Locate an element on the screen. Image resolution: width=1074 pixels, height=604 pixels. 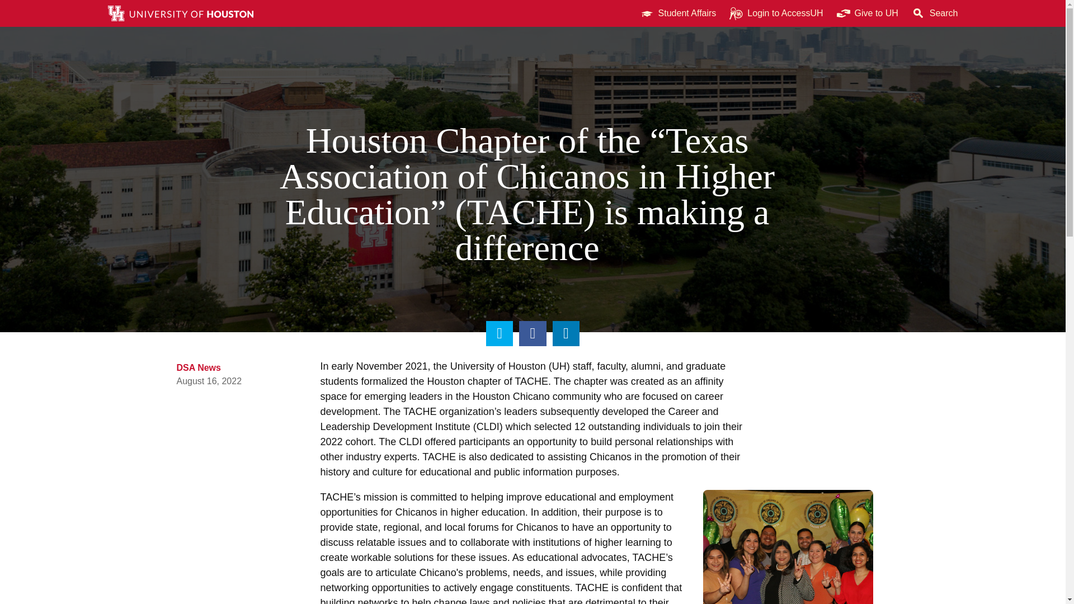
University of Houston is located at coordinates (892, 13).